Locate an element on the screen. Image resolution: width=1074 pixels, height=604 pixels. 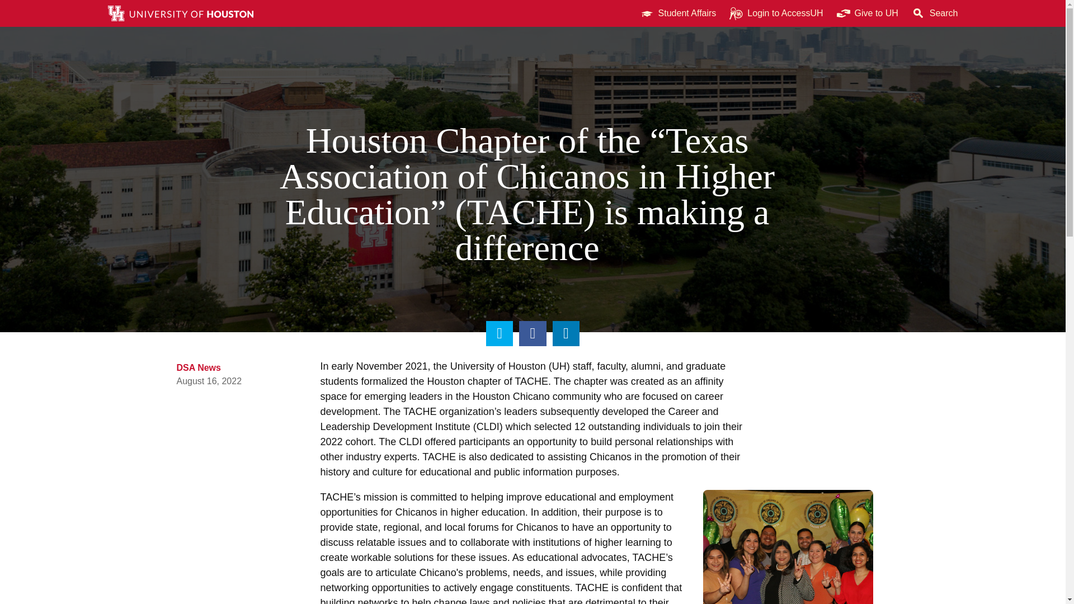
University of Houston is located at coordinates (892, 13).